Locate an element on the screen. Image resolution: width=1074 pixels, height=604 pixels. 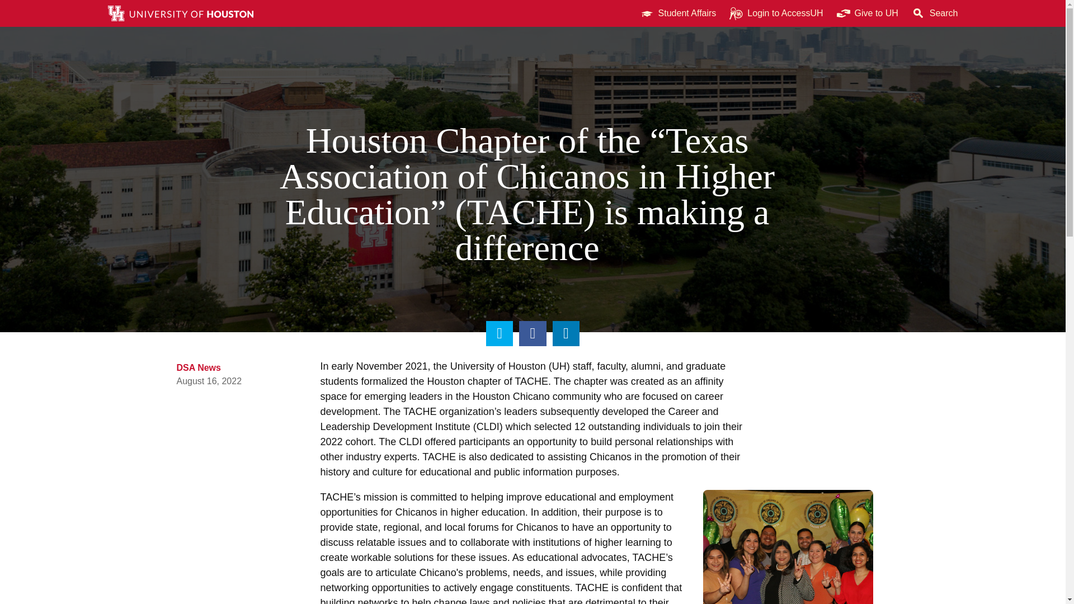
University of Houston is located at coordinates (892, 13).